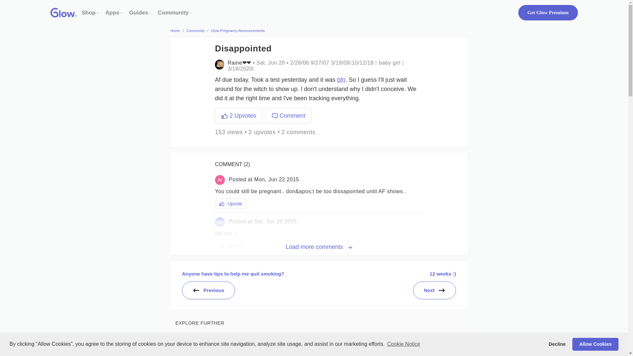 Image resolution: width=633 pixels, height=356 pixels. Describe the element at coordinates (404, 344) in the screenshot. I see `Cookie Notice` at that location.